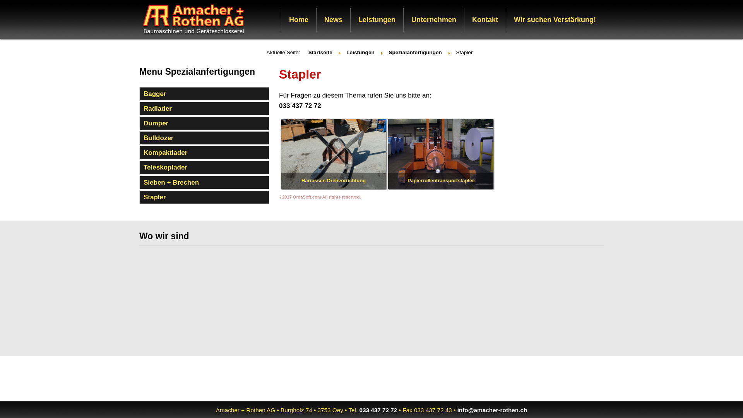  What do you see at coordinates (334, 154) in the screenshot?
I see `Harrassen Drehvorrichtung` at bounding box center [334, 154].